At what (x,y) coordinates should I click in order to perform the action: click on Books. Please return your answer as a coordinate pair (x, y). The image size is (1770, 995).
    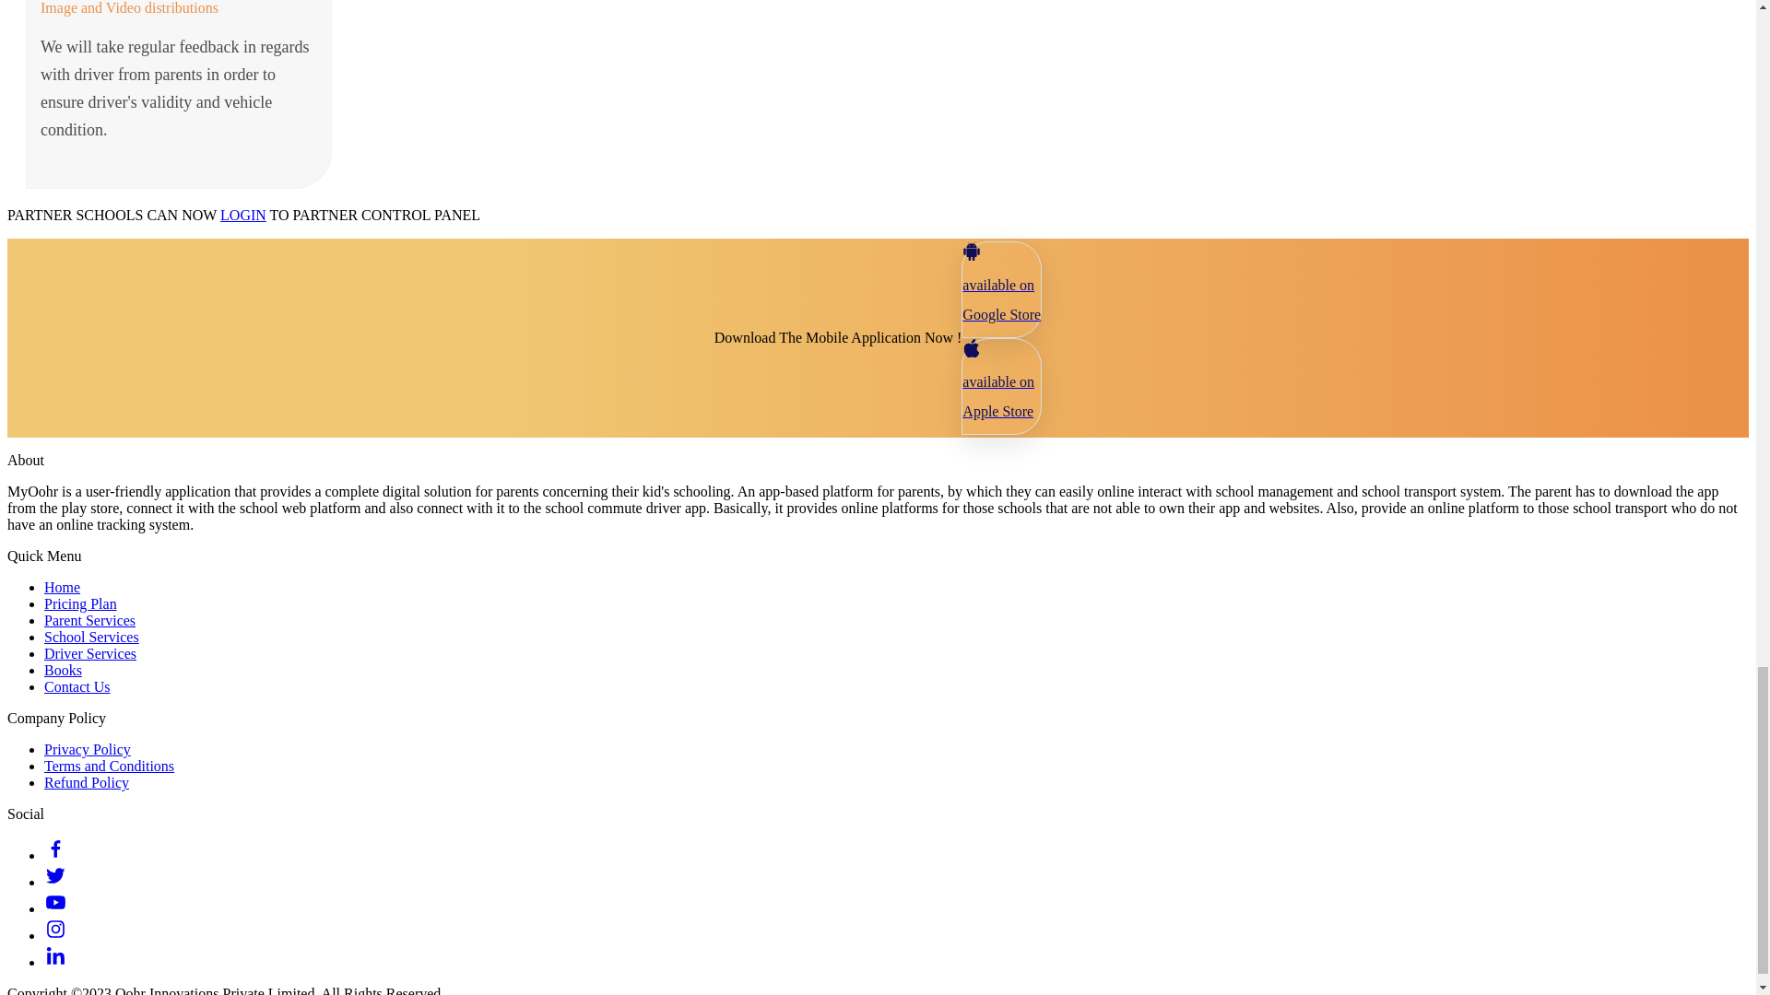
    Looking at the image, I should click on (63, 670).